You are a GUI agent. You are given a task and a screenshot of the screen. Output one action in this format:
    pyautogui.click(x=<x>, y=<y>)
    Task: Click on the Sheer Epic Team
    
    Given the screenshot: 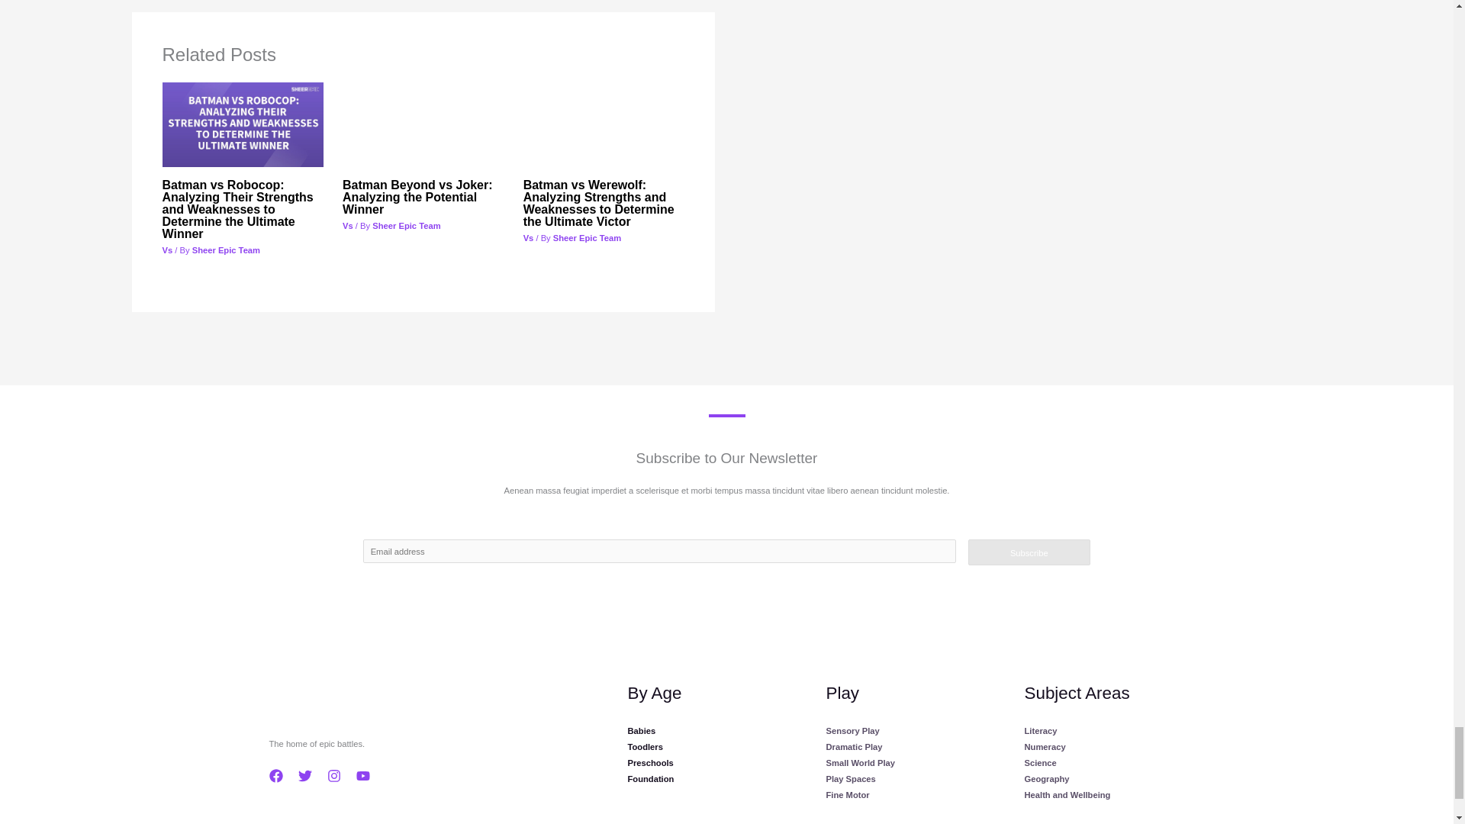 What is the action you would take?
    pyautogui.click(x=588, y=237)
    